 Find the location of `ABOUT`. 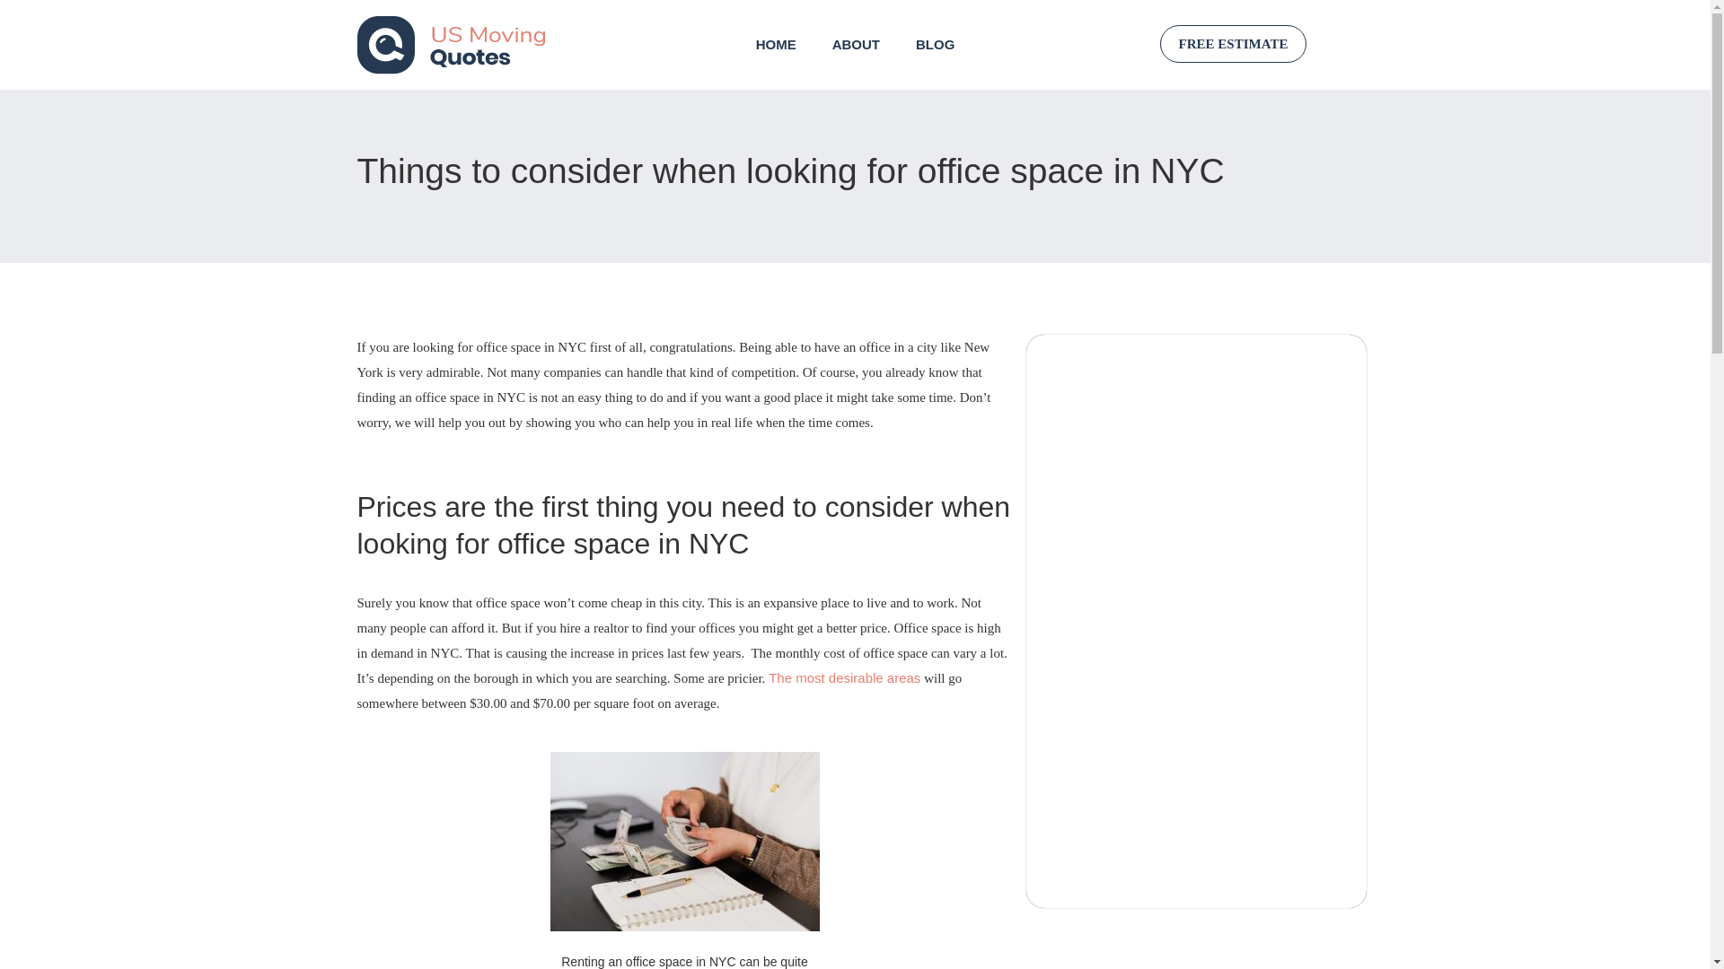

ABOUT is located at coordinates (856, 44).